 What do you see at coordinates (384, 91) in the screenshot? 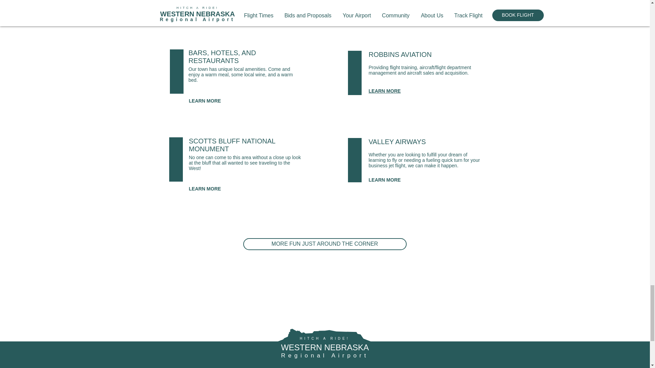
I see `LEARN MORE` at bounding box center [384, 91].